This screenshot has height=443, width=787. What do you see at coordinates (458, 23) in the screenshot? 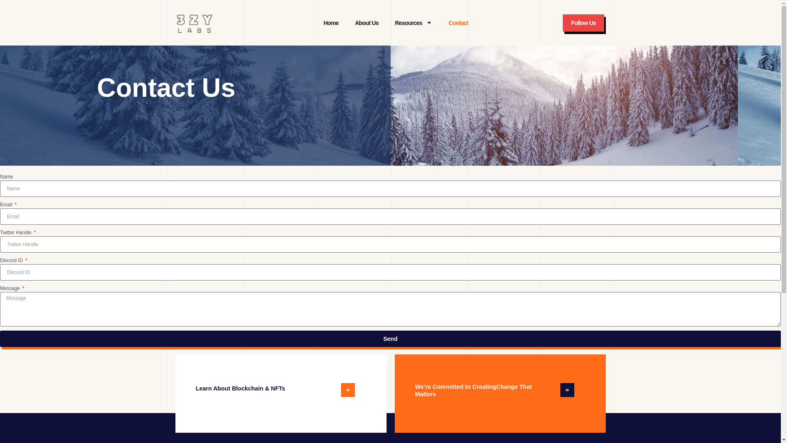
I see `Contact` at bounding box center [458, 23].